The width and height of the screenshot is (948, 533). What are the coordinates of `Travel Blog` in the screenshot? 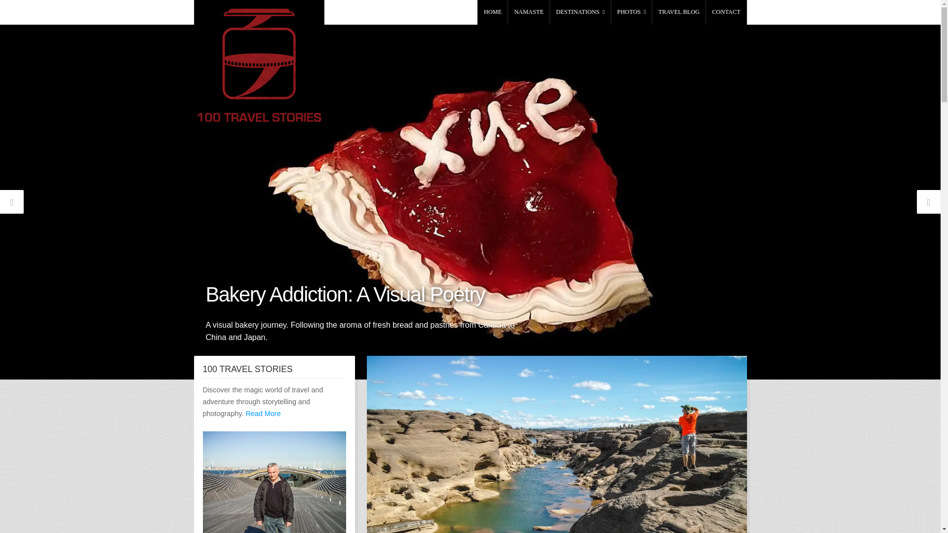 It's located at (678, 12).